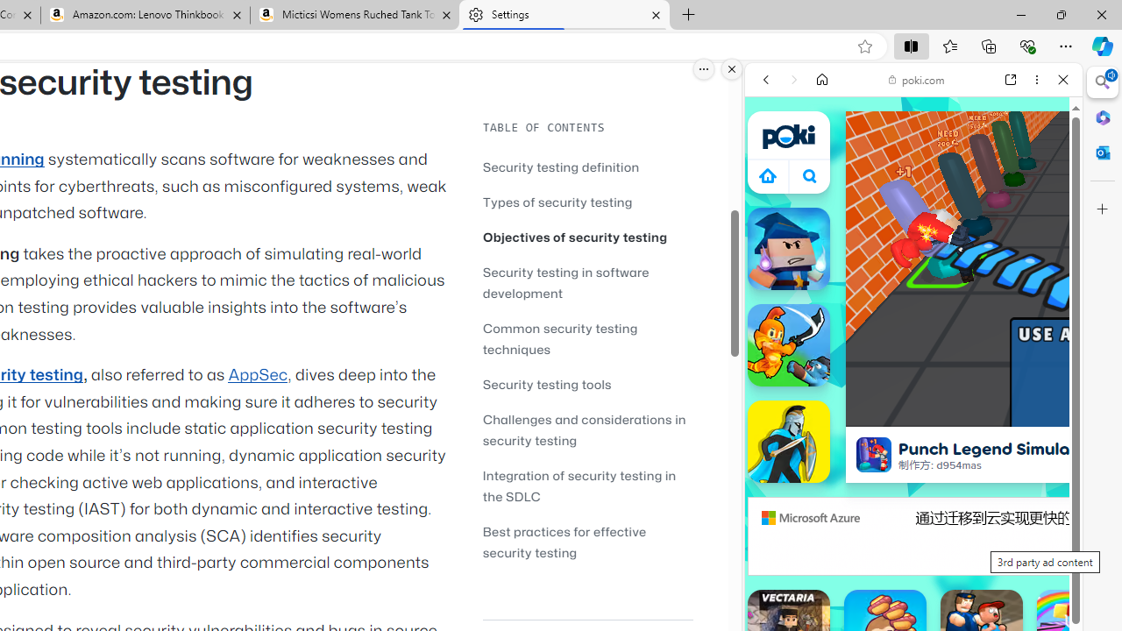 Image resolution: width=1122 pixels, height=631 pixels. Describe the element at coordinates (1020, 500) in the screenshot. I see `Show More Two Player Games` at that location.